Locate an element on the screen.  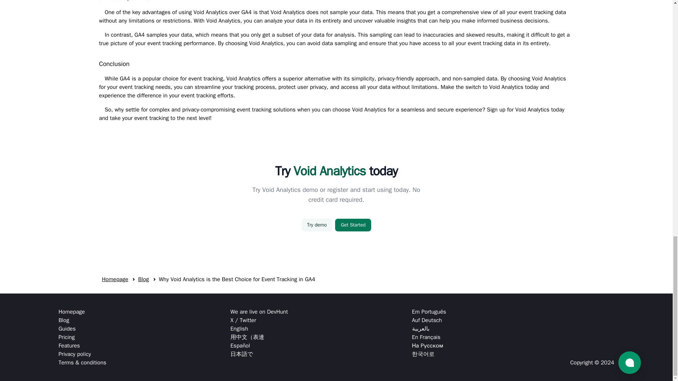
Privacy policy is located at coordinates (82, 354).